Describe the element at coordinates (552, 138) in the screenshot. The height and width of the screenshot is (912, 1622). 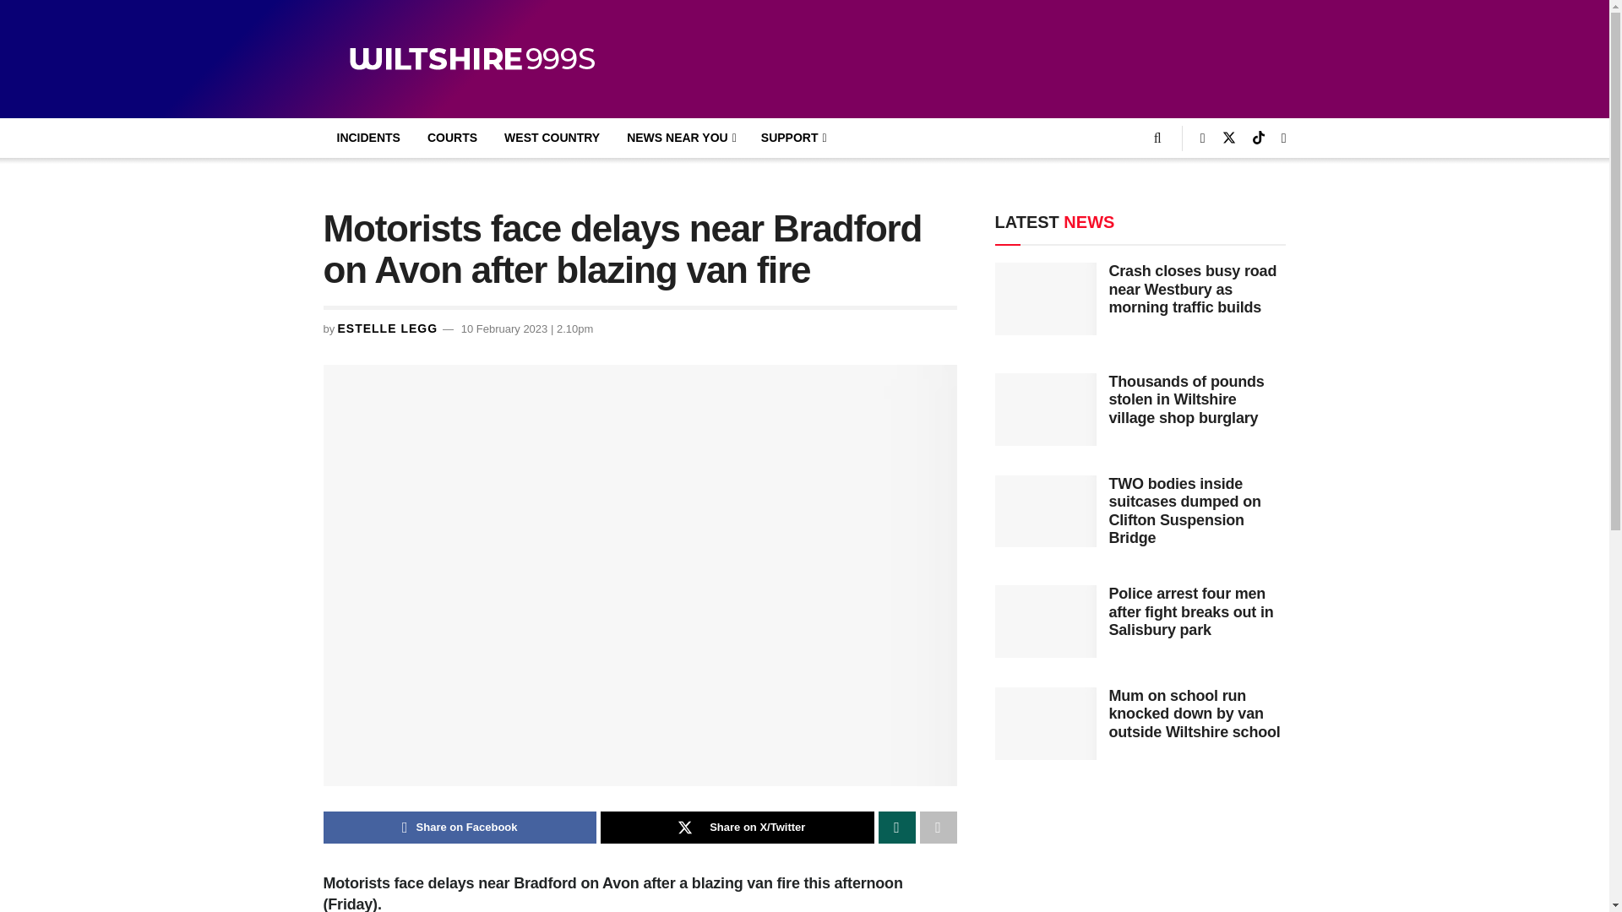
I see `WEST COUNTRY` at that location.